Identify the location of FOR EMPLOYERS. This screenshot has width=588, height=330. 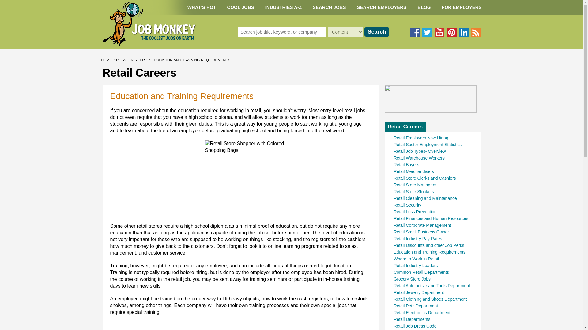
(461, 7).